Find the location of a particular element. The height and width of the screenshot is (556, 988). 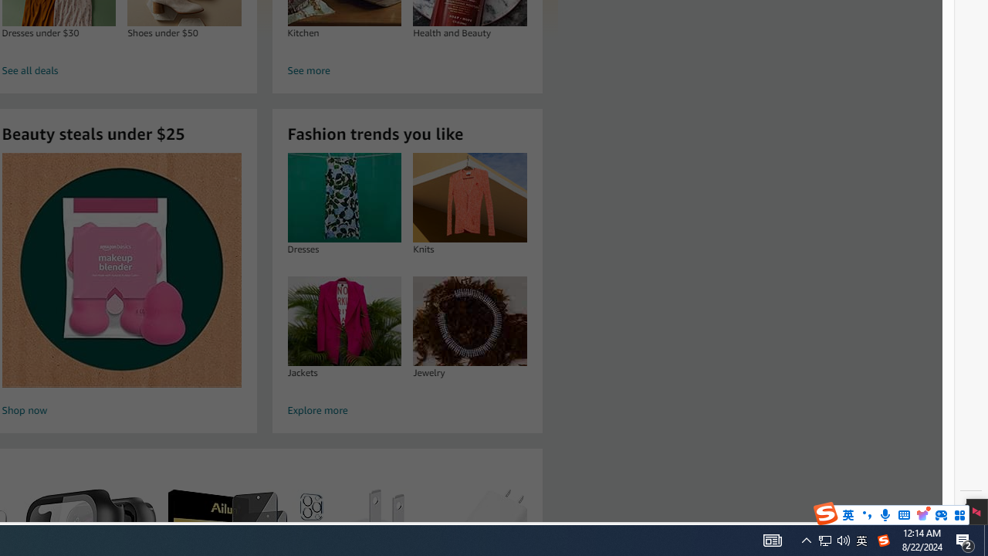

Settings is located at coordinates (971, 508).